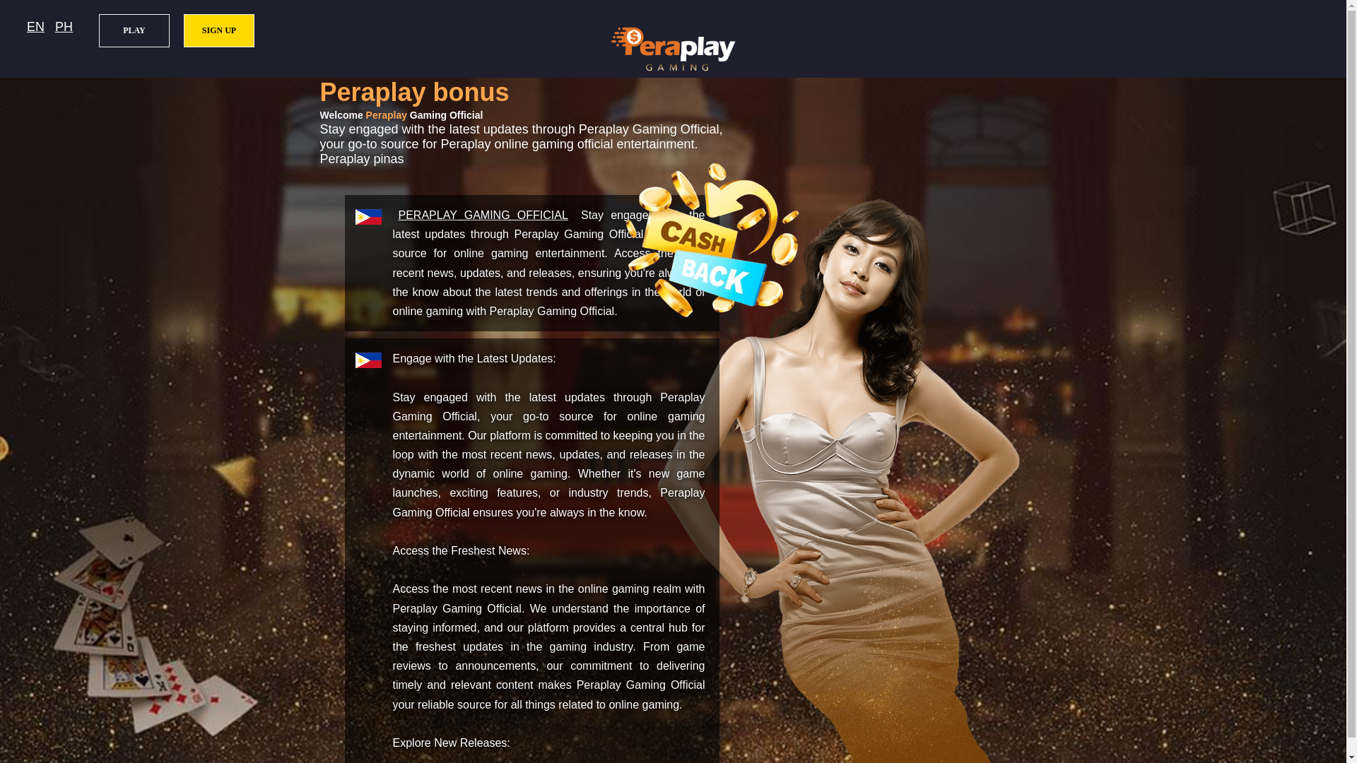 The width and height of the screenshot is (1357, 763). Describe the element at coordinates (35, 27) in the screenshot. I see `English` at that location.